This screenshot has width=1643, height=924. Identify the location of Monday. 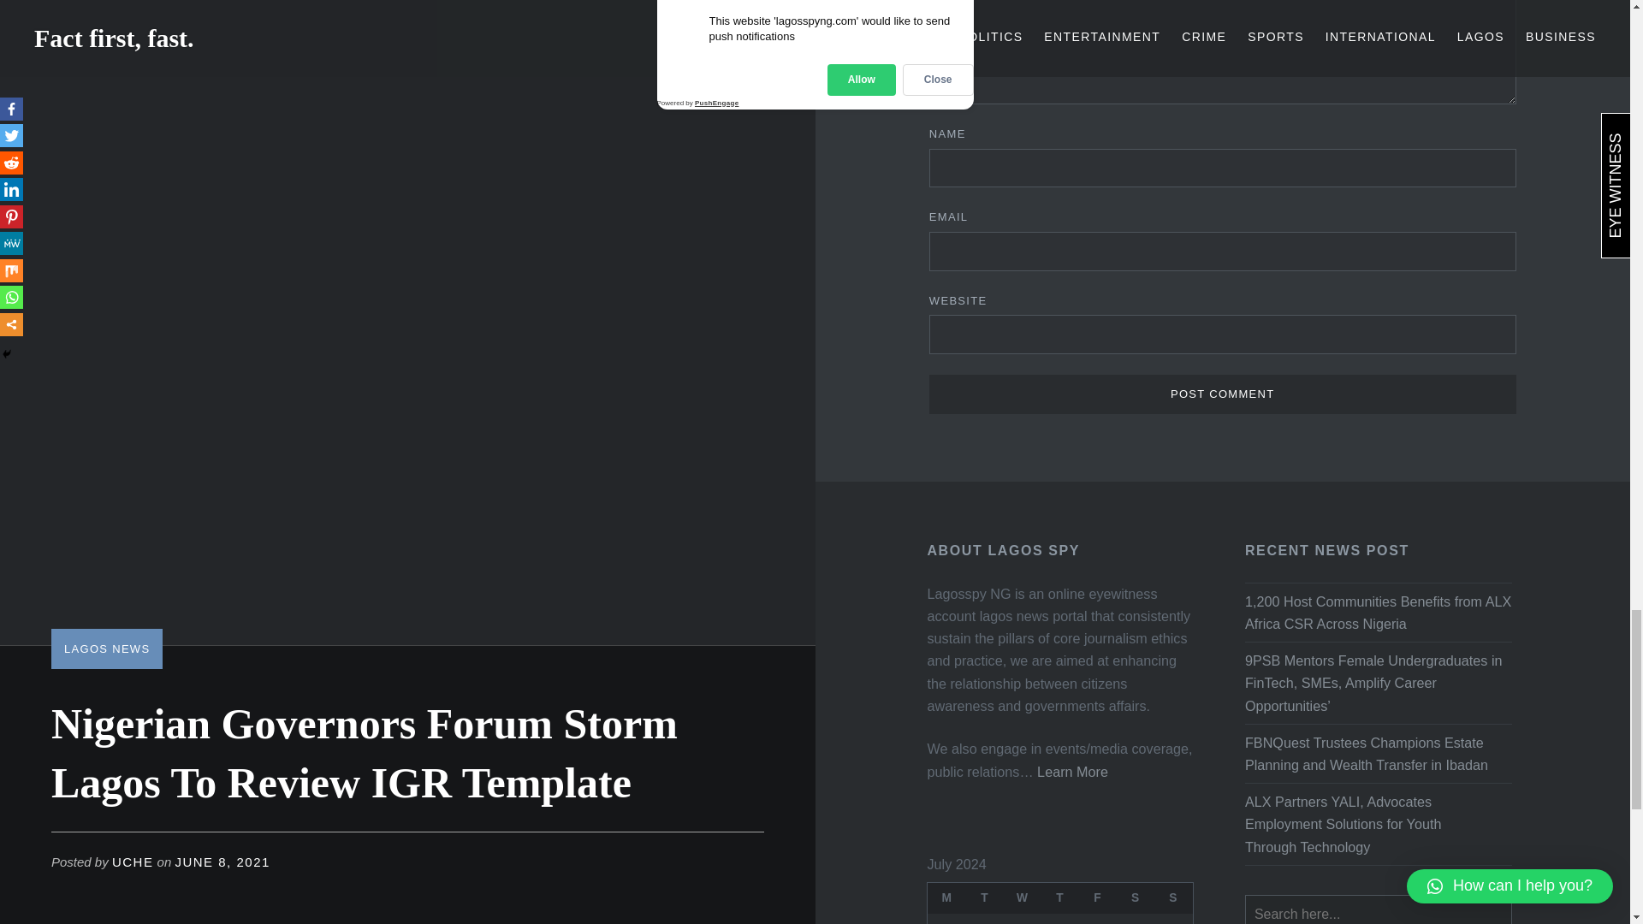
(946, 898).